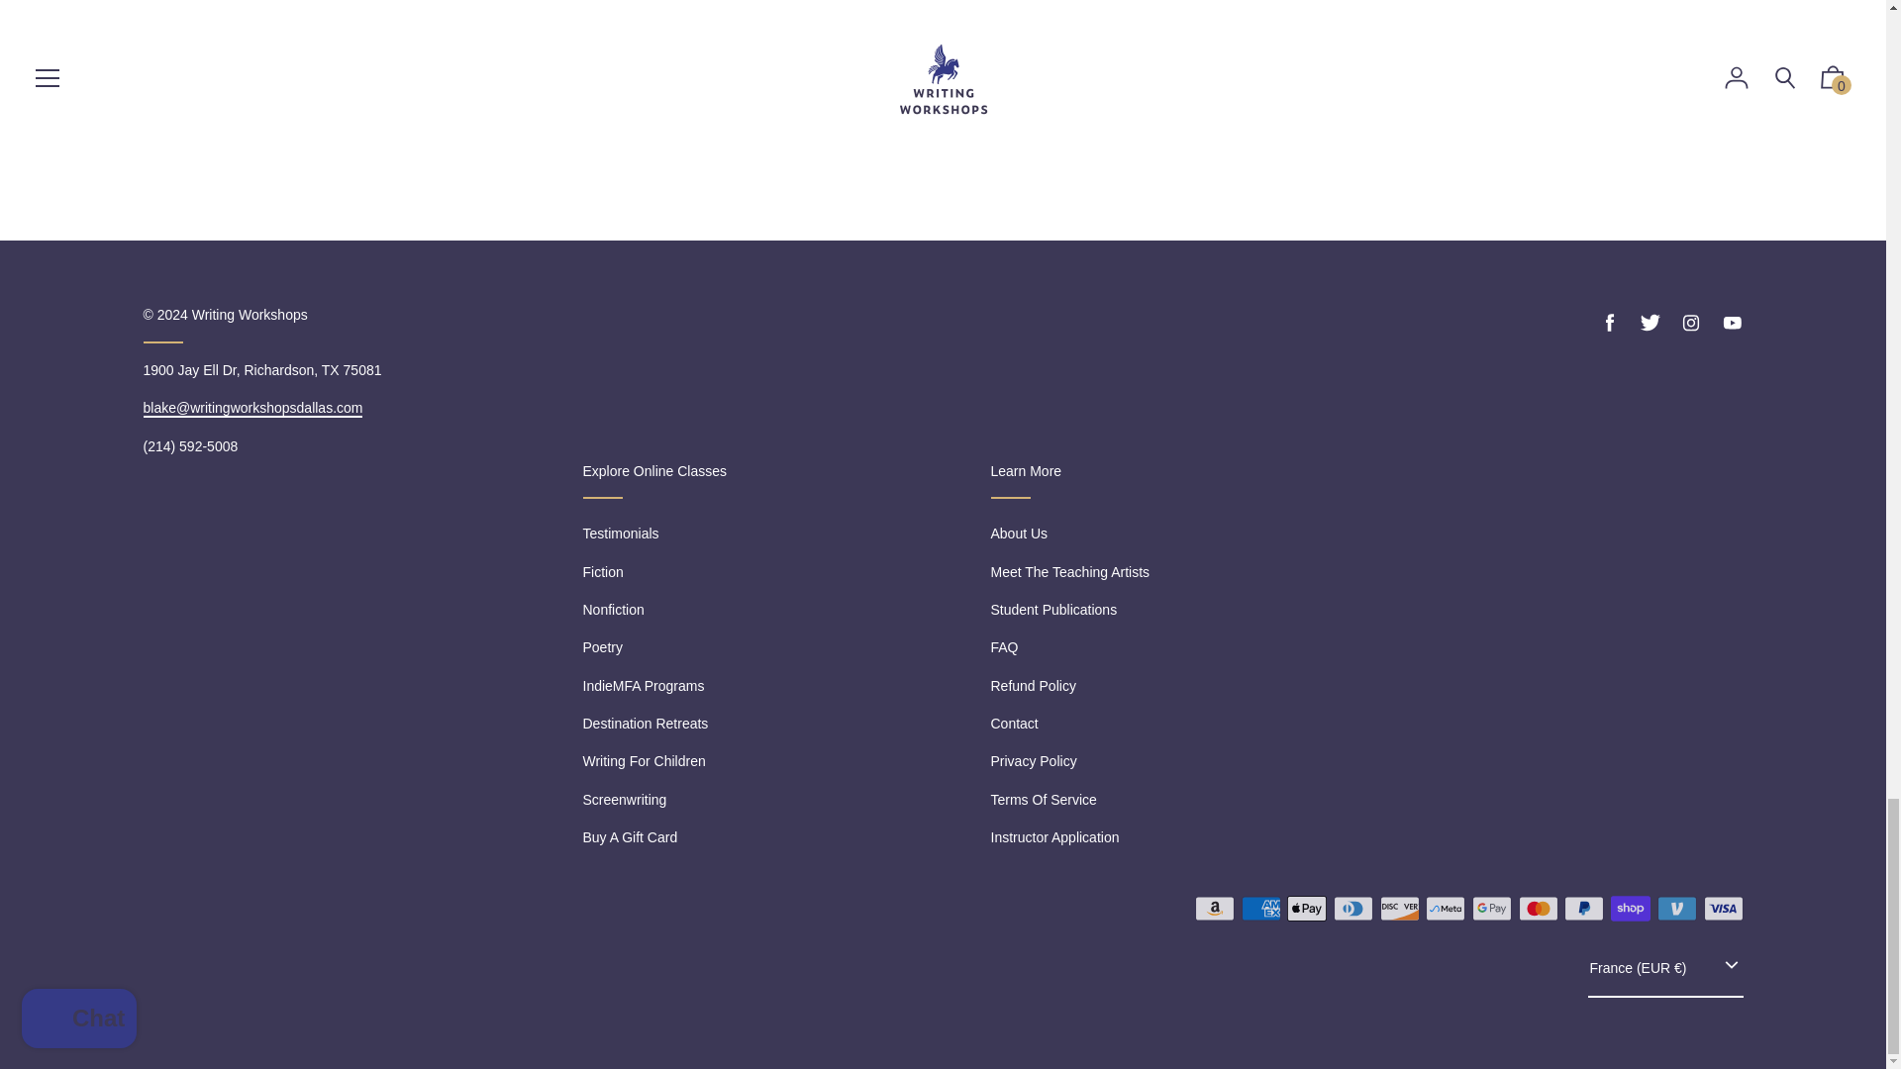 The width and height of the screenshot is (1901, 1069). Describe the element at coordinates (1584, 909) in the screenshot. I see `PayPal` at that location.